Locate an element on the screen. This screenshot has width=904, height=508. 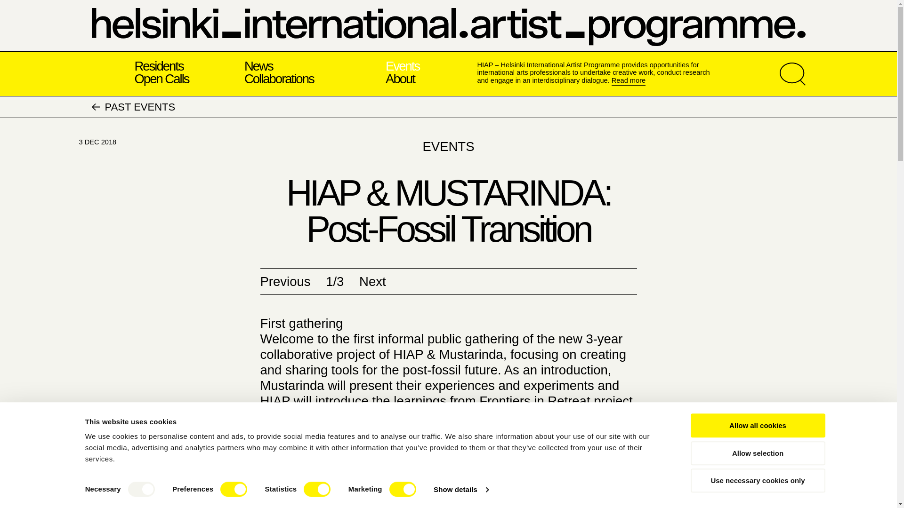
Show details is located at coordinates (460, 490).